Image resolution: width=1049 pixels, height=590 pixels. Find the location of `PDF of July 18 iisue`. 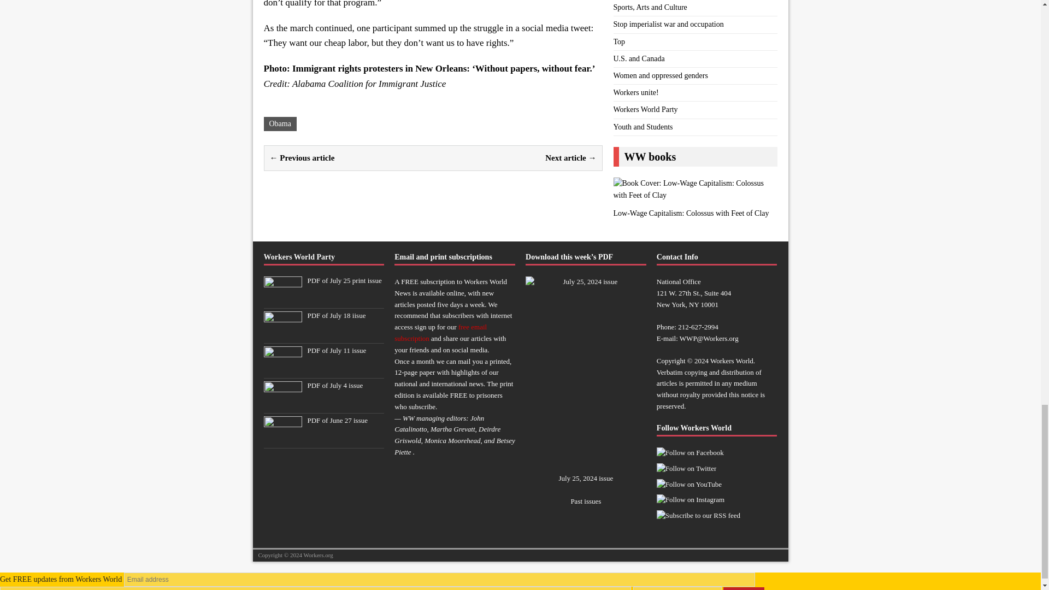

PDF of July 18 iisue is located at coordinates (336, 316).